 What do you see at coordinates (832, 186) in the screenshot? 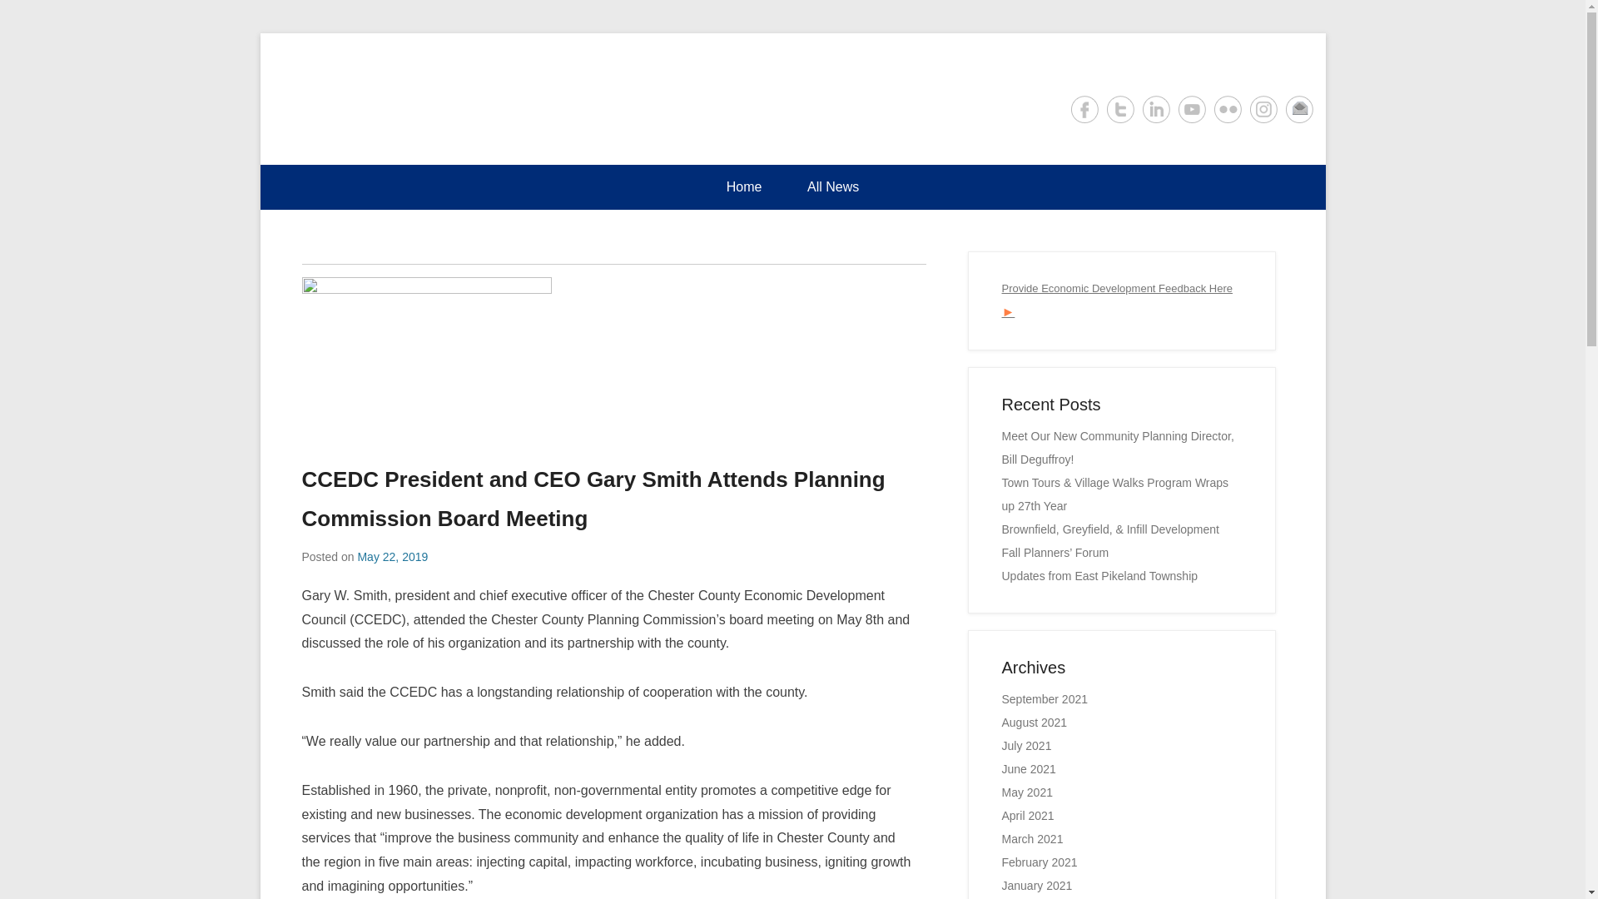
I see `All News` at bounding box center [832, 186].